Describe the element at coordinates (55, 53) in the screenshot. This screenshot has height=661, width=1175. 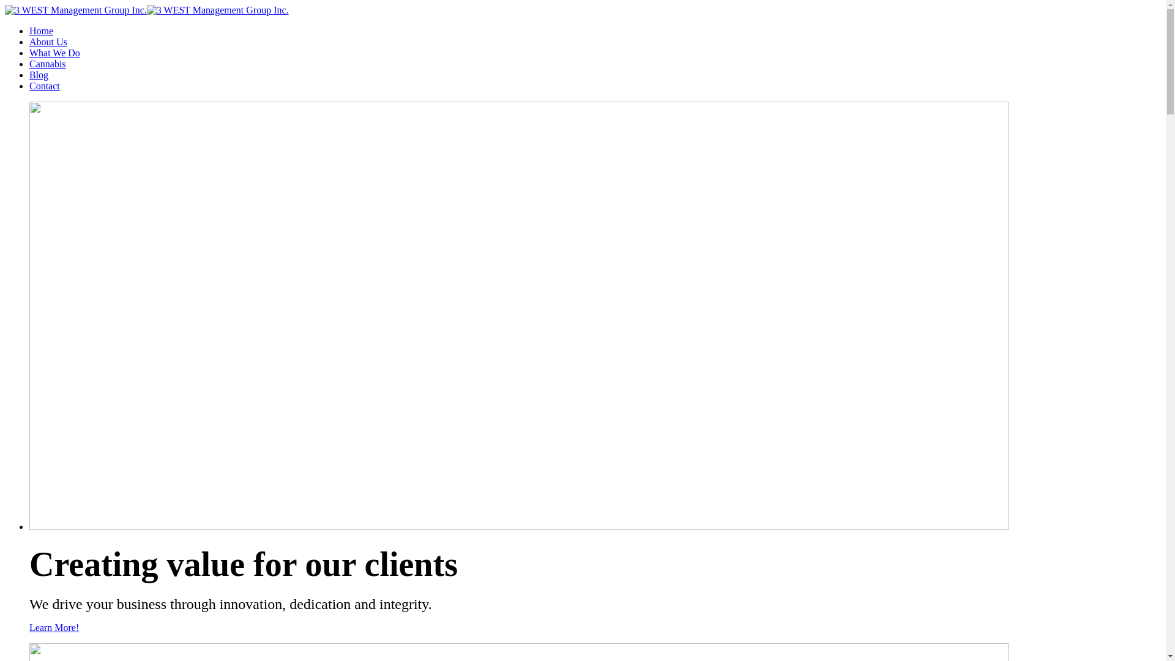
I see `What We Do` at that location.